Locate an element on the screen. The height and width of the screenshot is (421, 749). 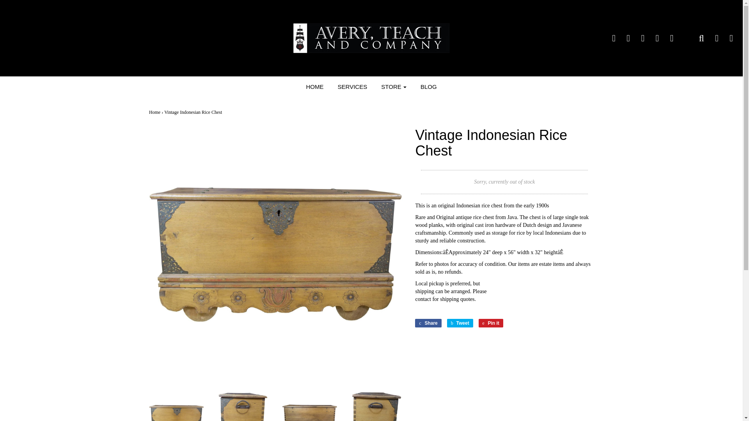
STORE is located at coordinates (393, 87).